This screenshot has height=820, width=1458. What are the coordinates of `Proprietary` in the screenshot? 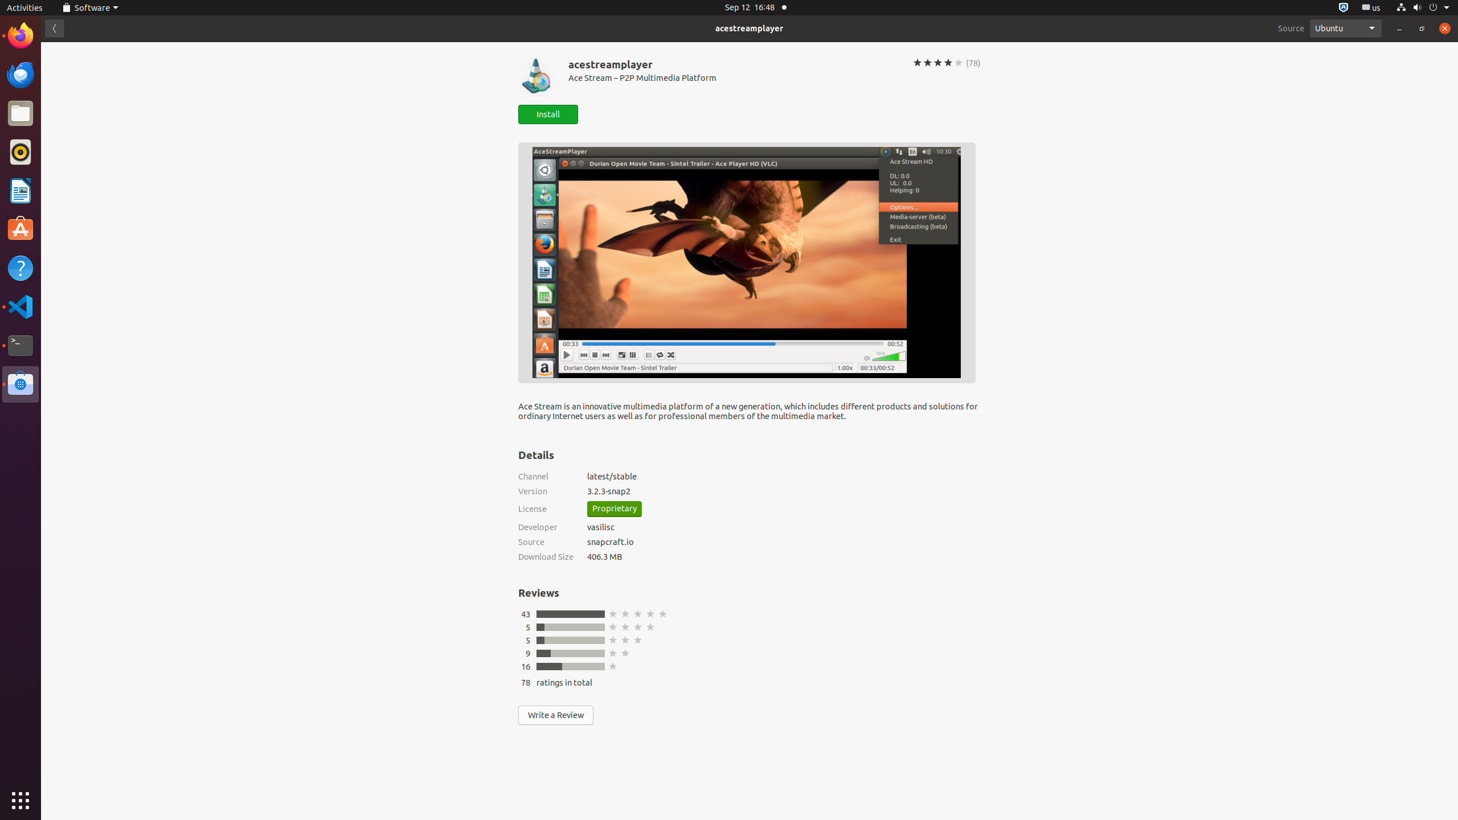 It's located at (615, 509).